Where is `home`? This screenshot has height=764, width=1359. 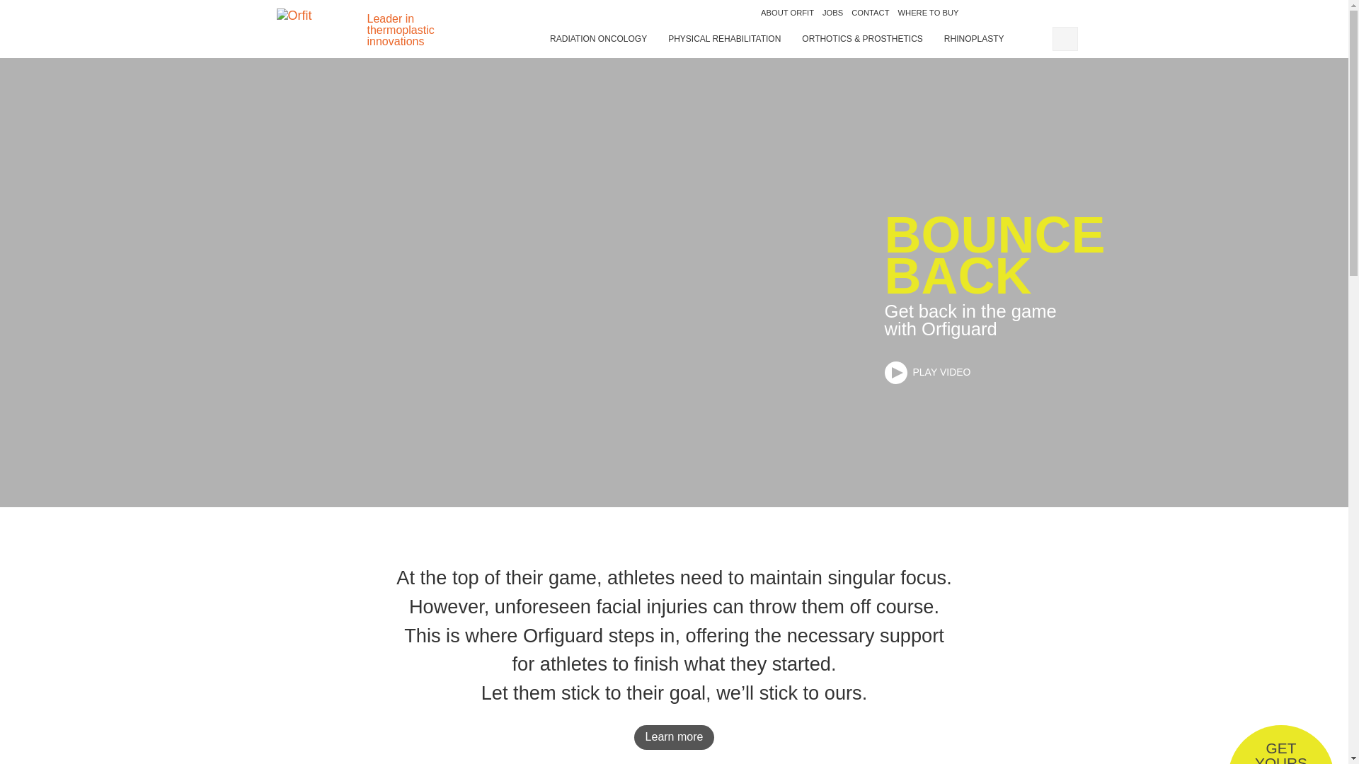
home is located at coordinates (869, 13).